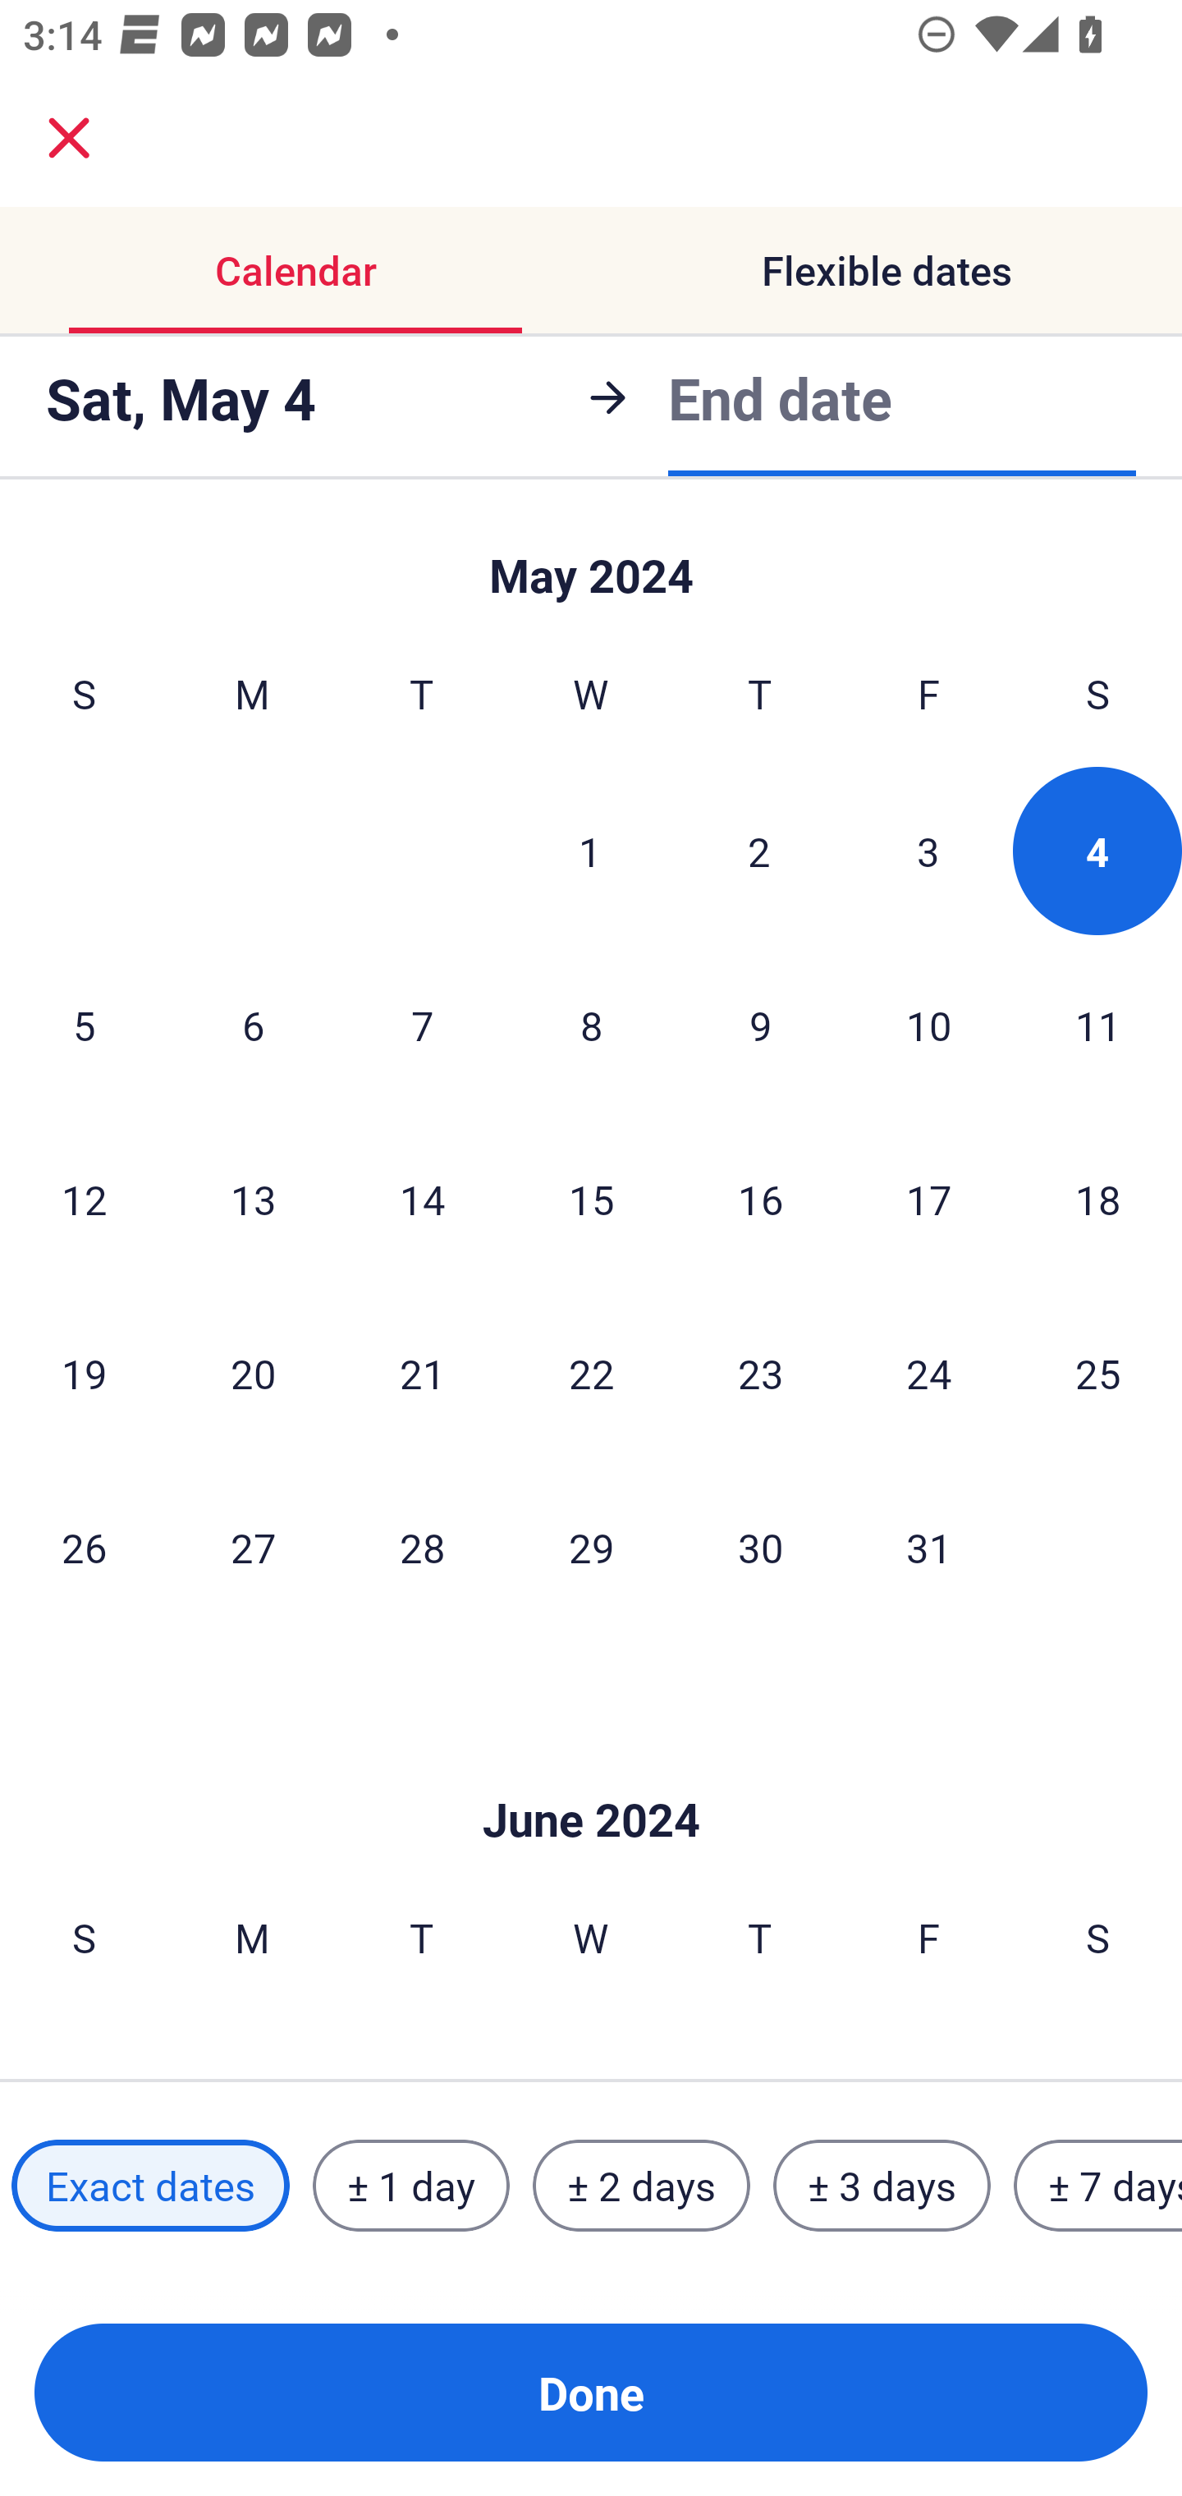  What do you see at coordinates (422, 1373) in the screenshot?
I see `21 Tuesday, May 21, 2024` at bounding box center [422, 1373].